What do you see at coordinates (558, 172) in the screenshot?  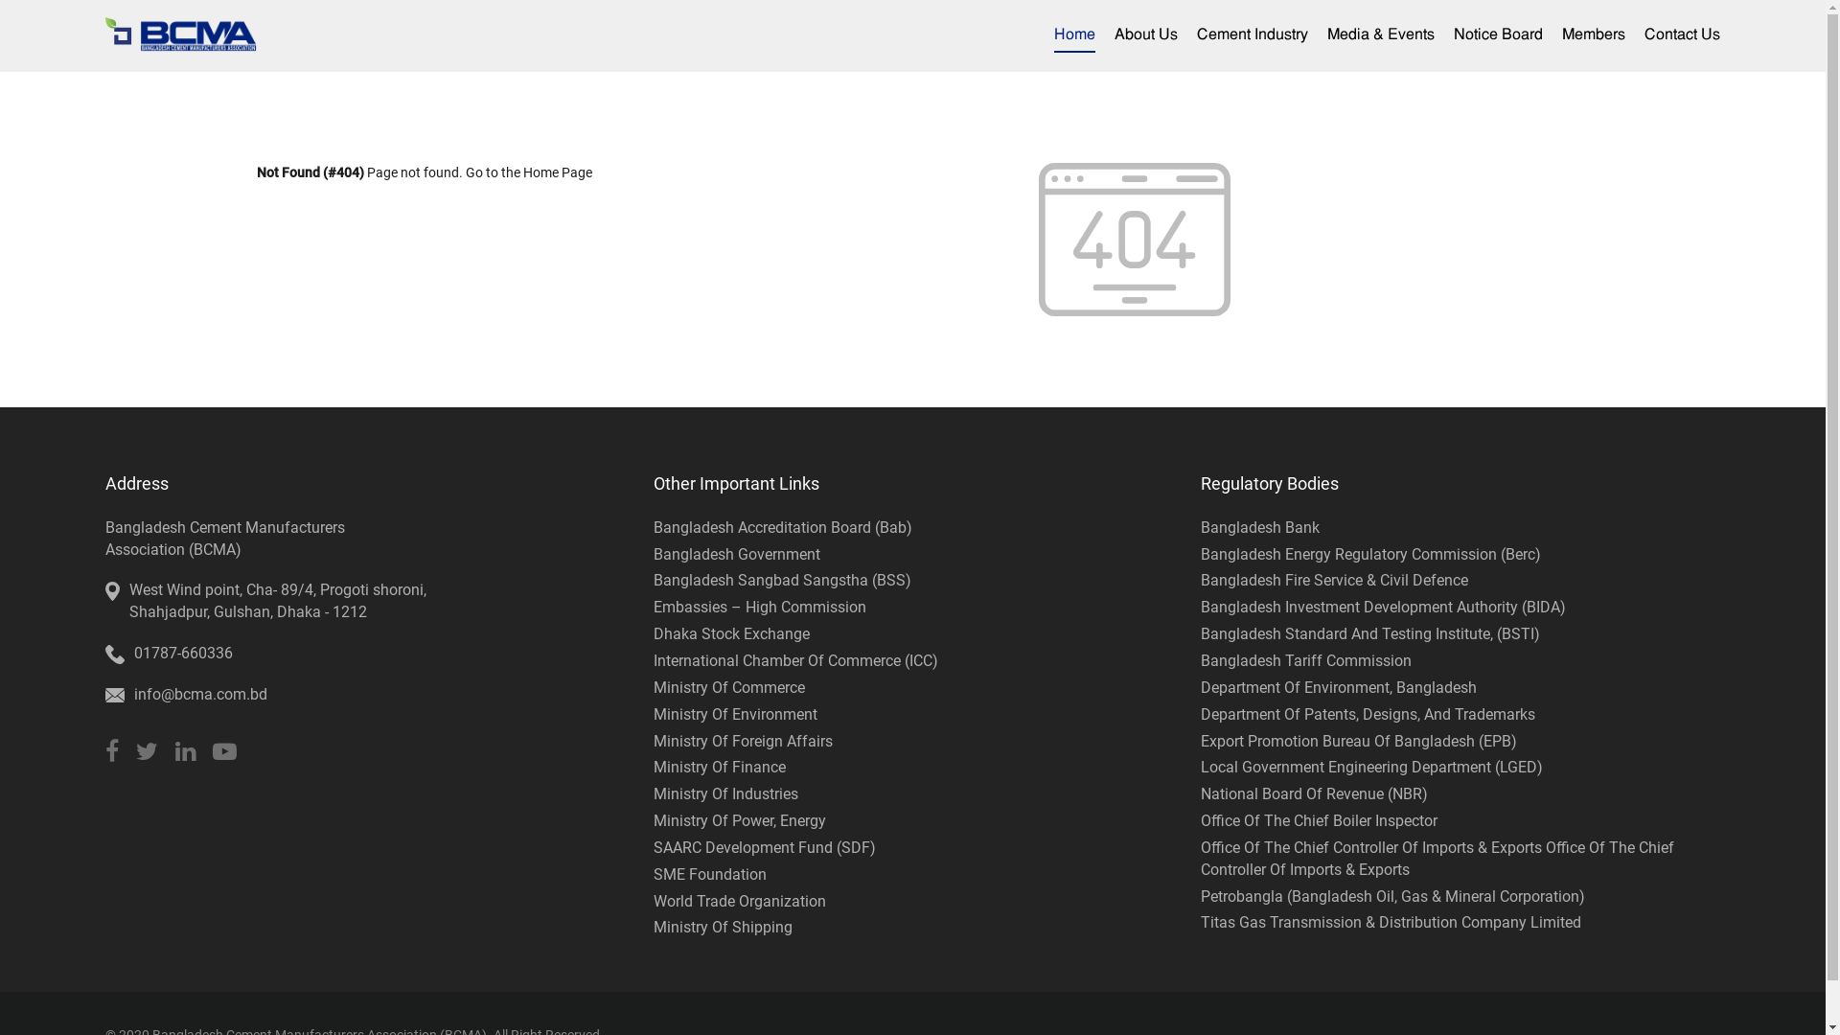 I see `Home Page` at bounding box center [558, 172].